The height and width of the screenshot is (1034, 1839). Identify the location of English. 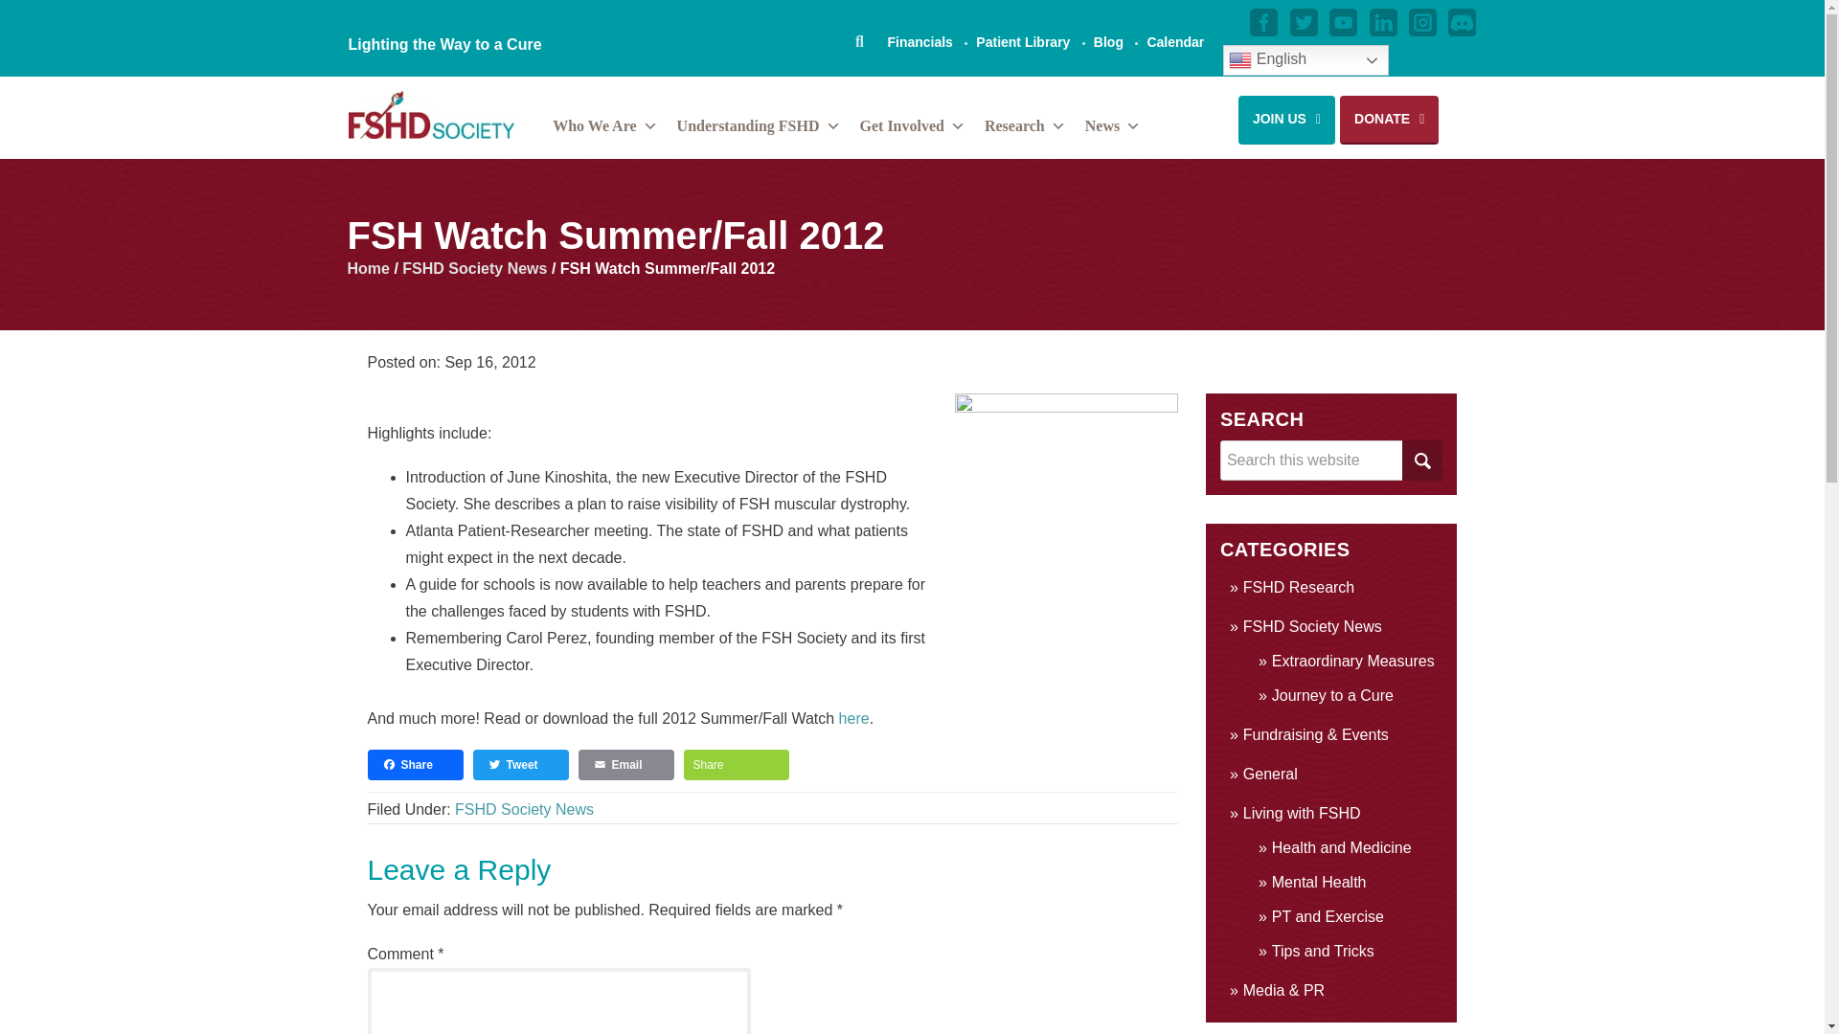
(1305, 59).